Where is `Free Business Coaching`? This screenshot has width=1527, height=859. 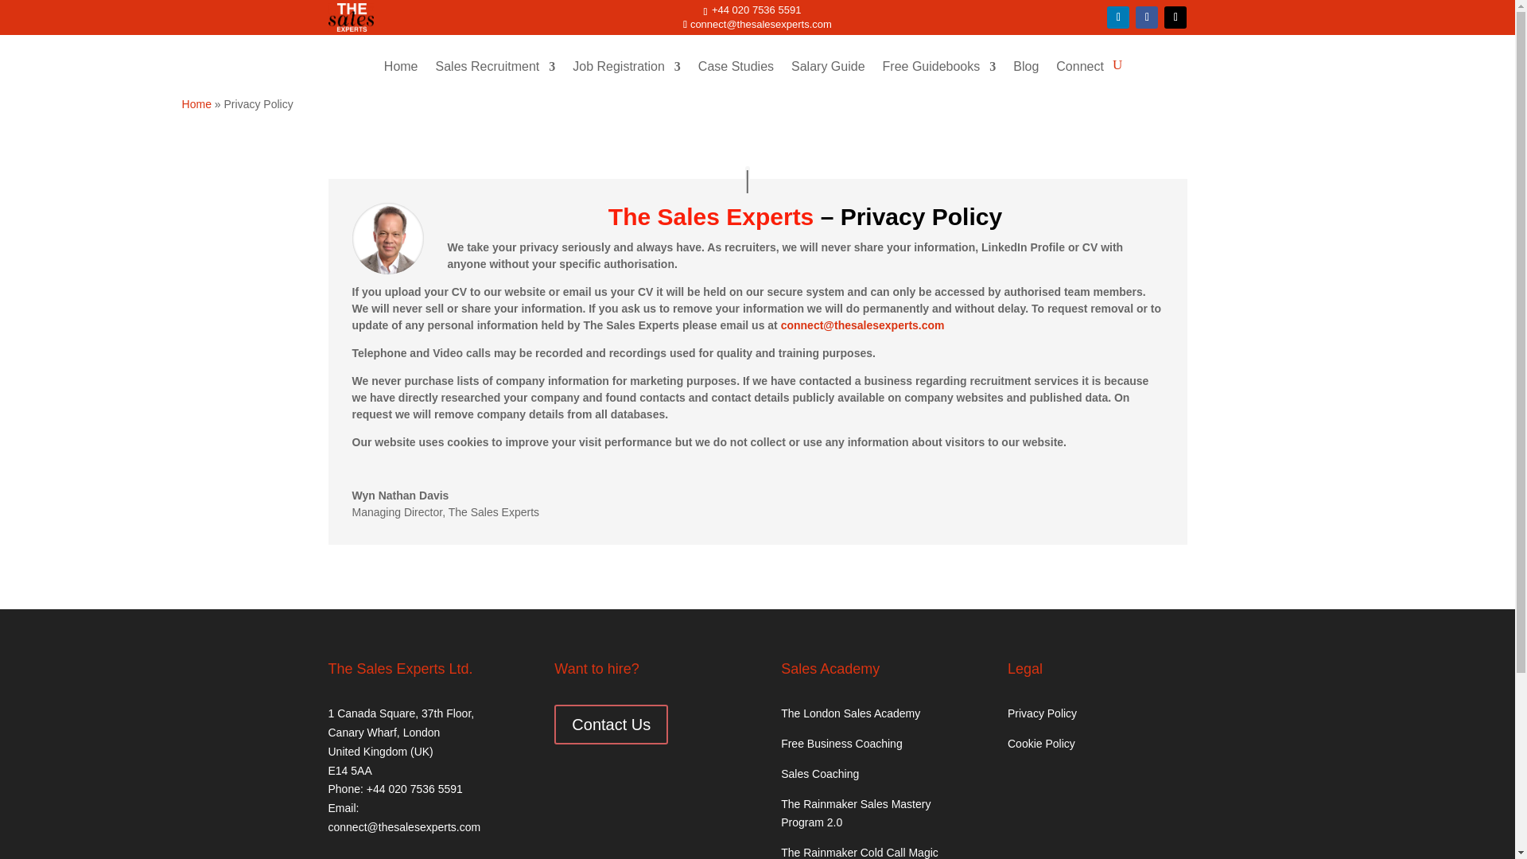 Free Business Coaching is located at coordinates (841, 743).